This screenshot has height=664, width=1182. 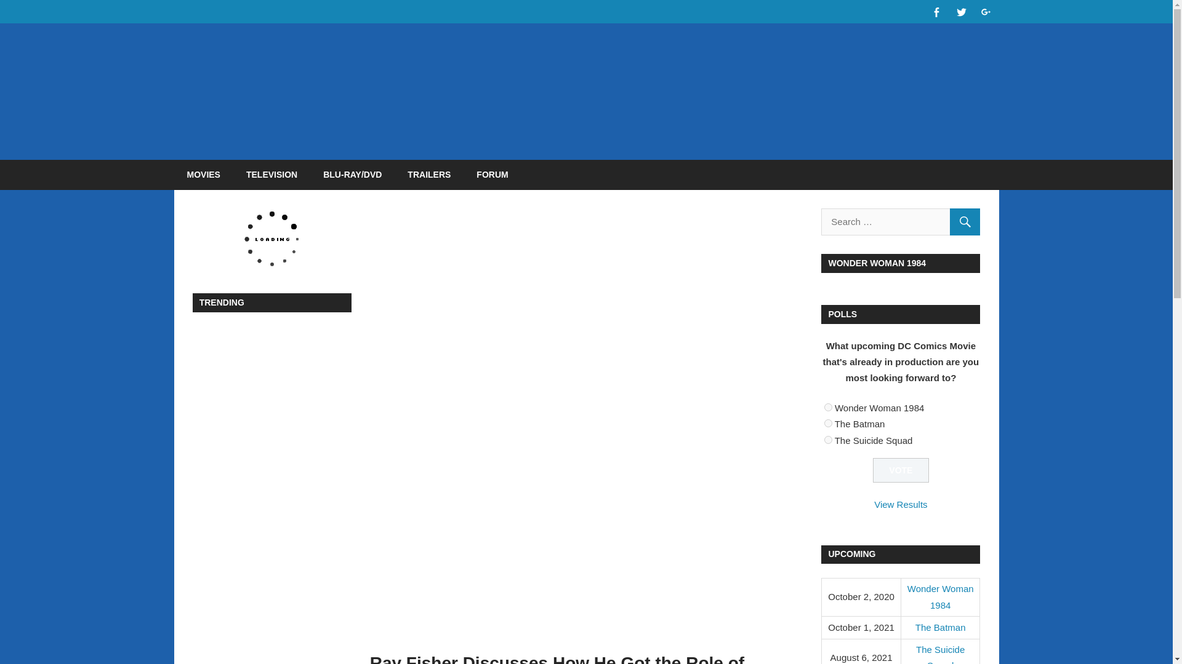 What do you see at coordinates (492, 175) in the screenshot?
I see `FORUM` at bounding box center [492, 175].